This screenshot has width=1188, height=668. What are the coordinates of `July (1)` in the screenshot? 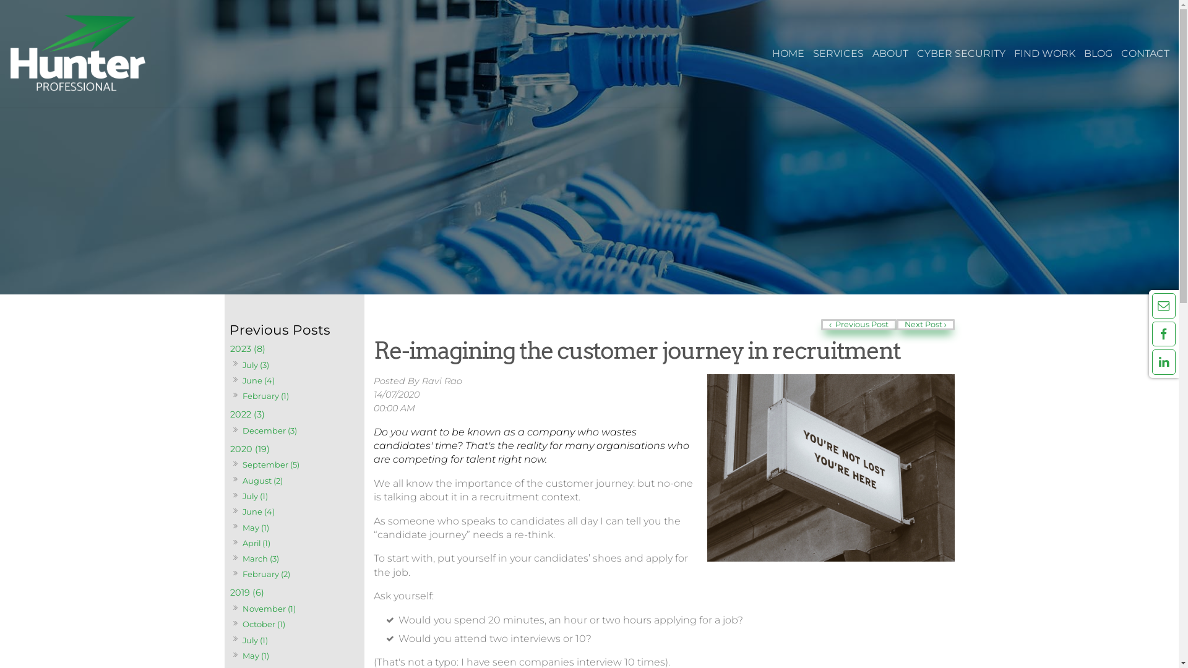 It's located at (255, 496).